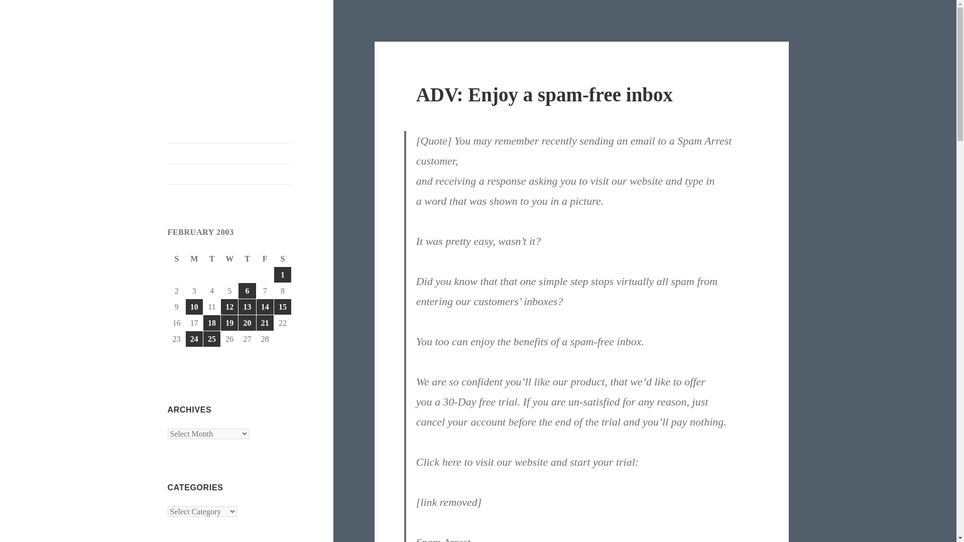 The width and height of the screenshot is (964, 542). What do you see at coordinates (223, 57) in the screenshot?
I see `I once was a blue haired freak` at bounding box center [223, 57].